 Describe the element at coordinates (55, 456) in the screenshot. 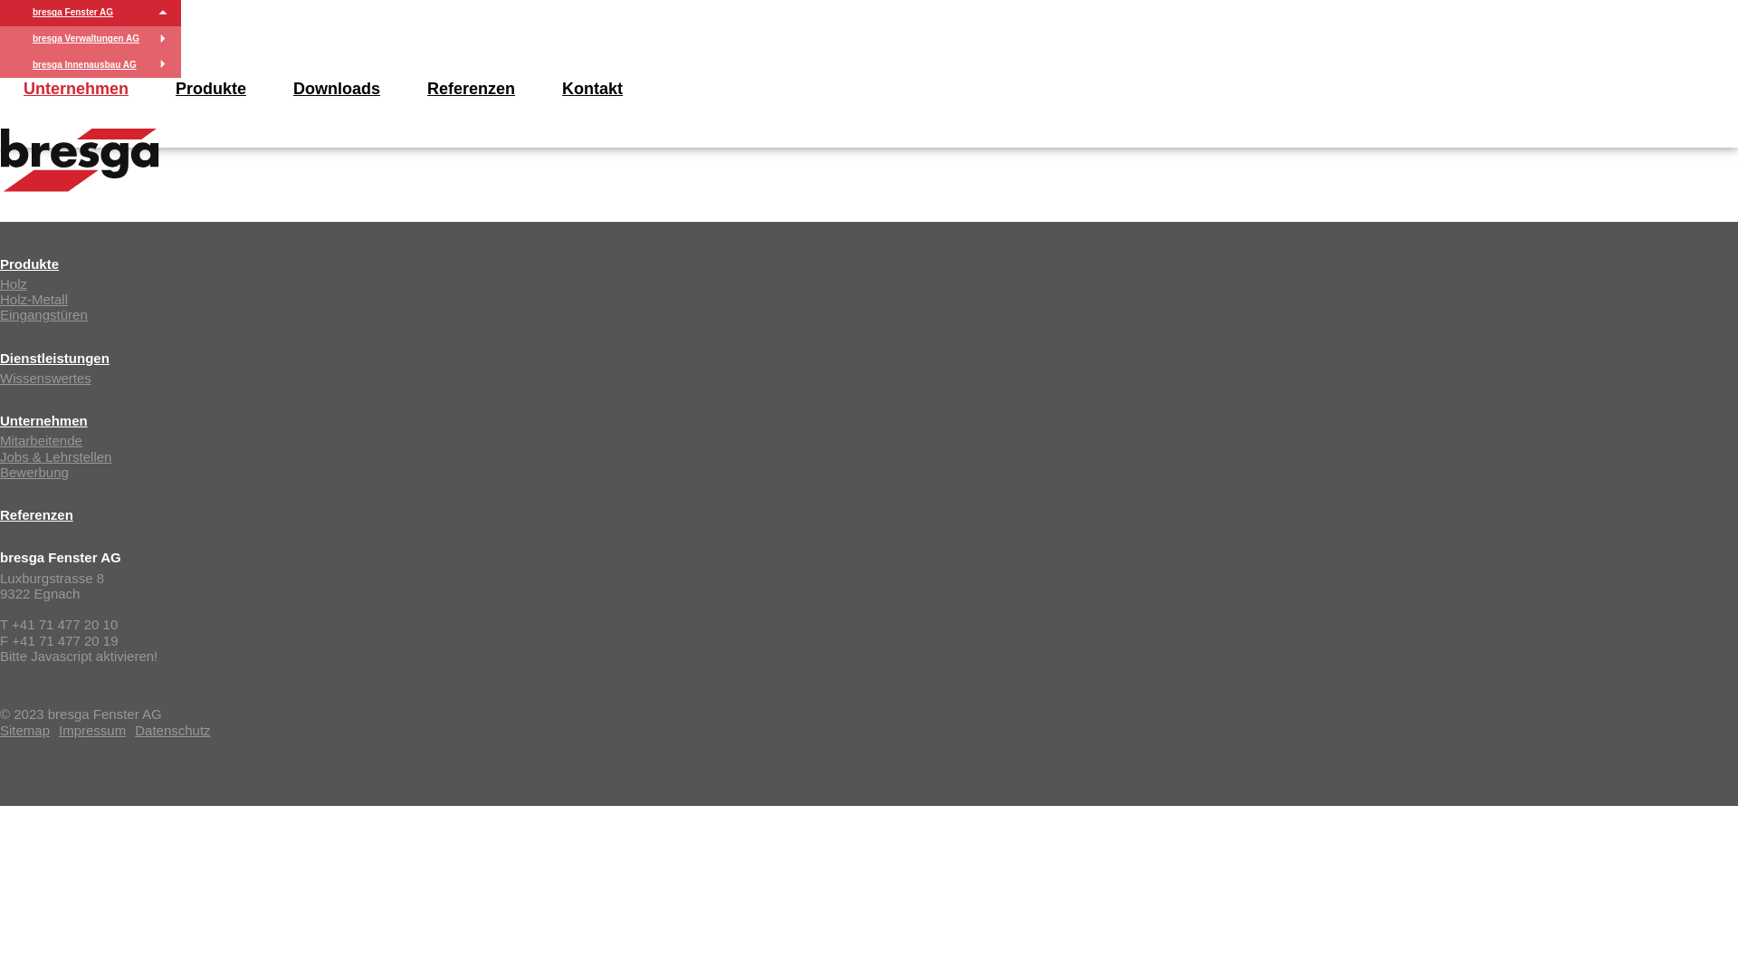

I see `Jobs & Lehrstellen` at that location.